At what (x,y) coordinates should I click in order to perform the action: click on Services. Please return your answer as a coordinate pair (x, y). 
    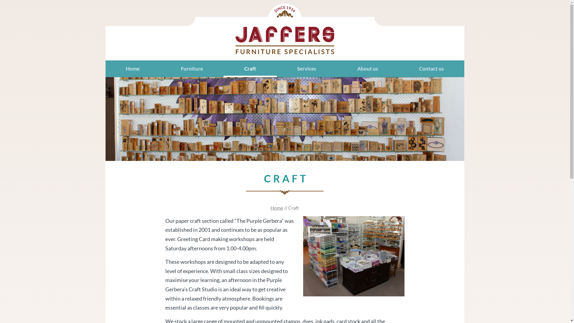
    Looking at the image, I should click on (307, 69).